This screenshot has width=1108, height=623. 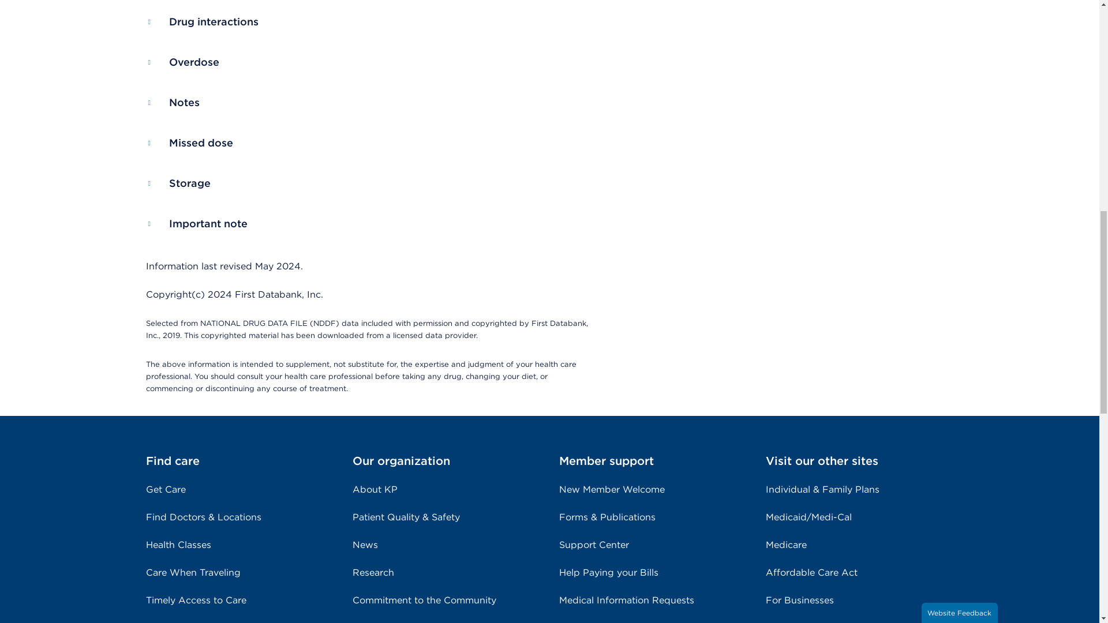 What do you see at coordinates (431, 600) in the screenshot?
I see `Opens in a new window, external` at bounding box center [431, 600].